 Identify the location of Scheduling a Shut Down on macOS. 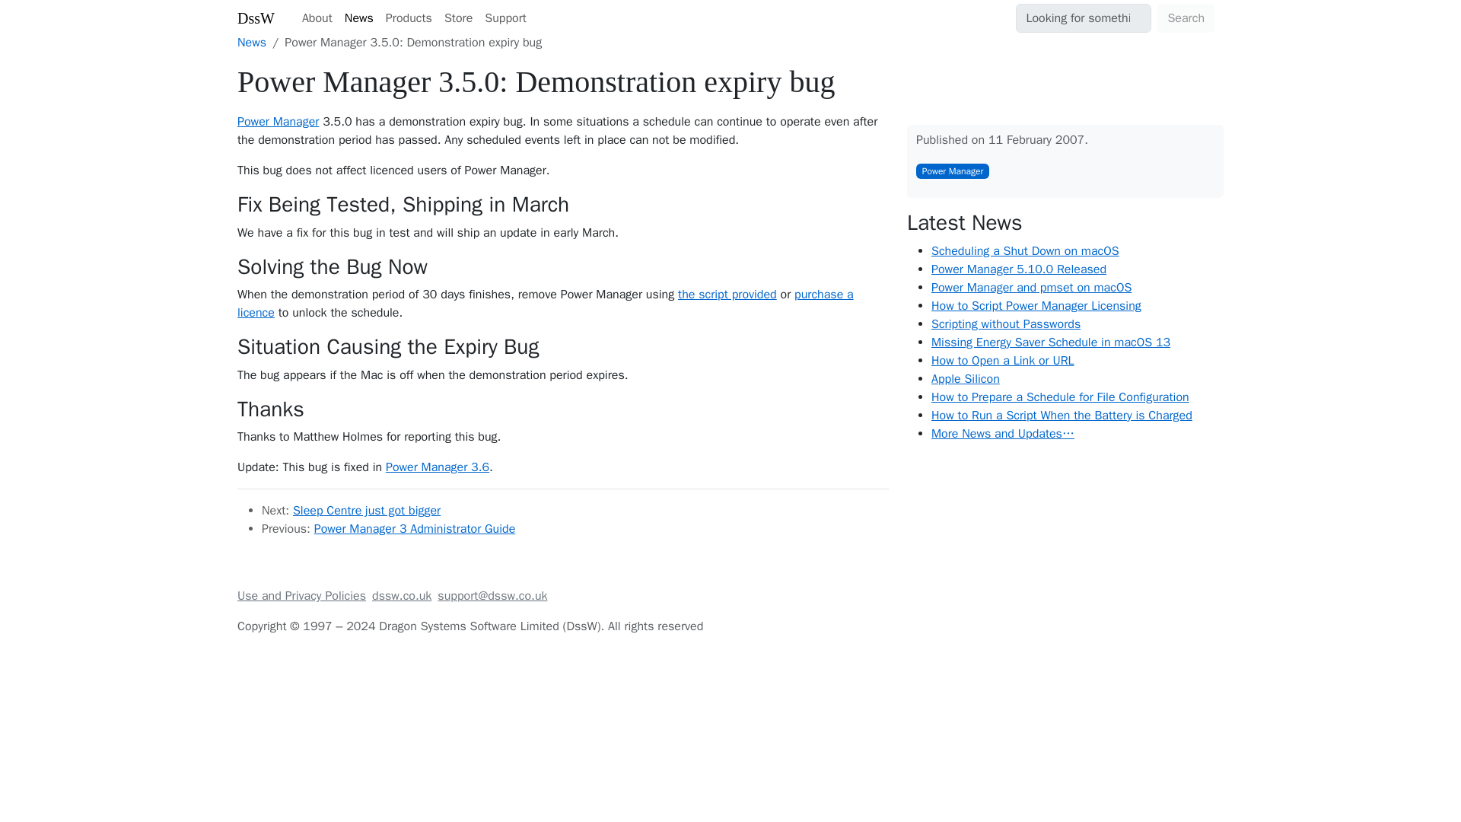
(1025, 251).